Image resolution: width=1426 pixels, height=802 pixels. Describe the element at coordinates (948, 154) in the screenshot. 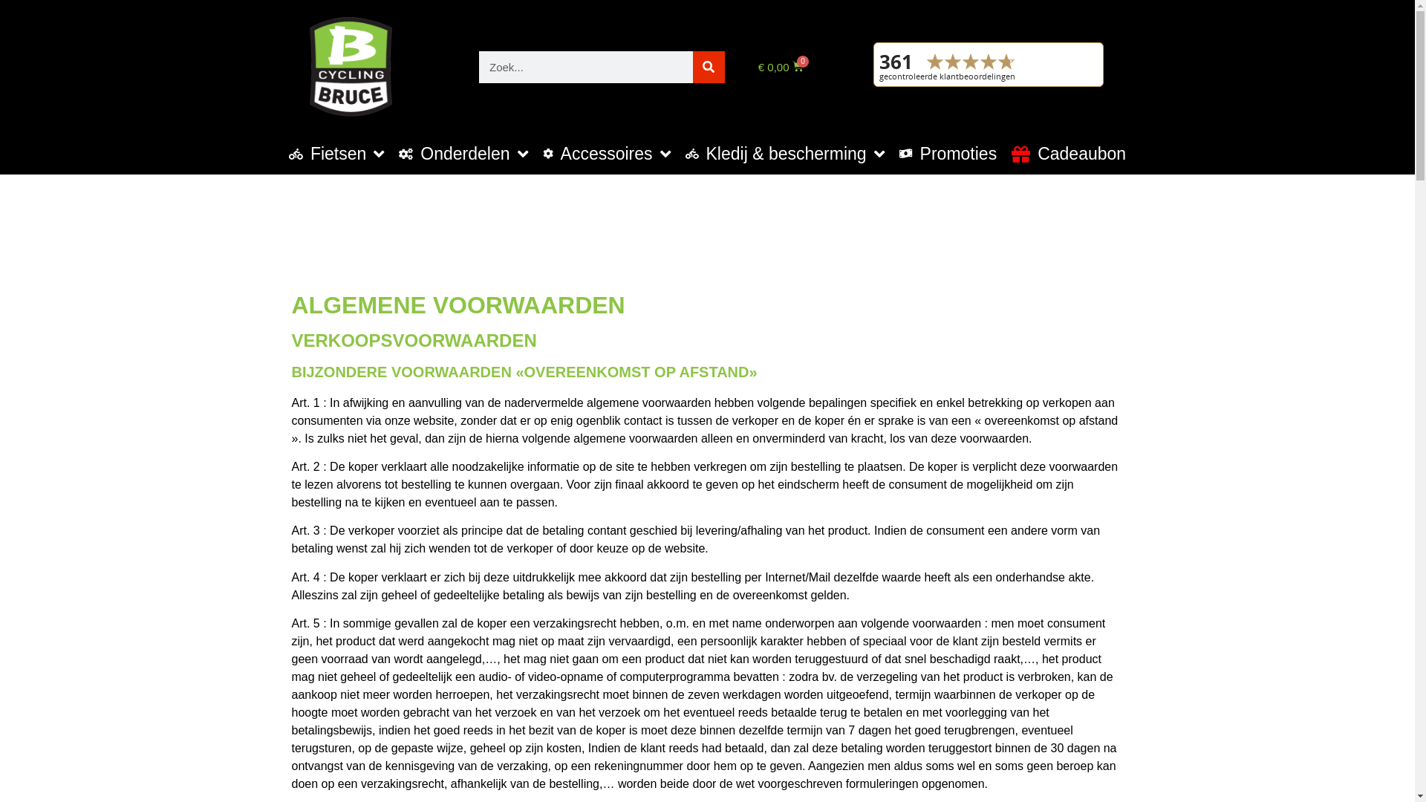

I see `Promoties` at that location.